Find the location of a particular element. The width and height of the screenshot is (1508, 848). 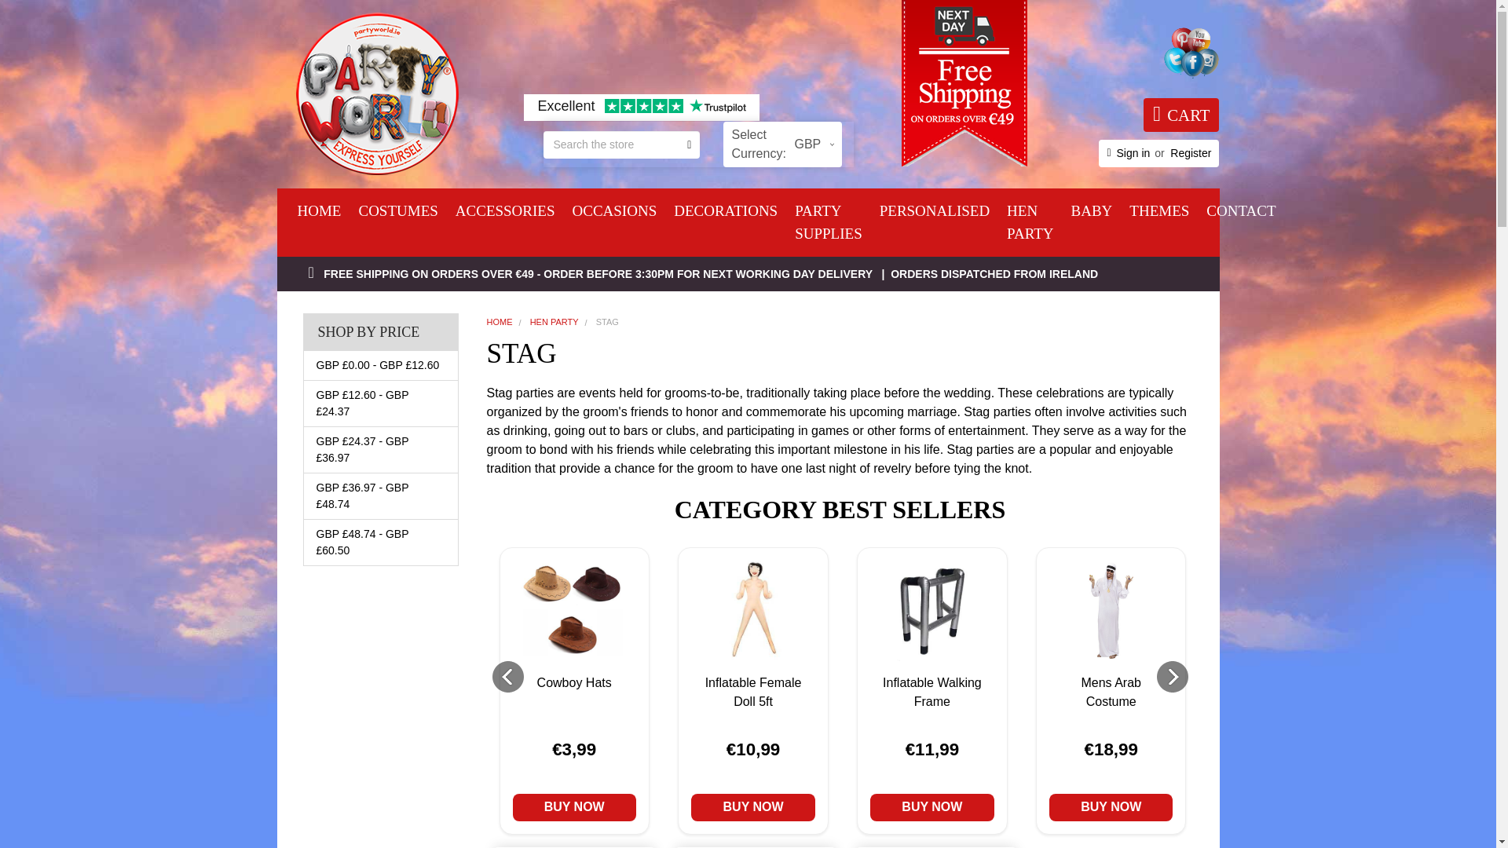

Search is located at coordinates (683, 144).